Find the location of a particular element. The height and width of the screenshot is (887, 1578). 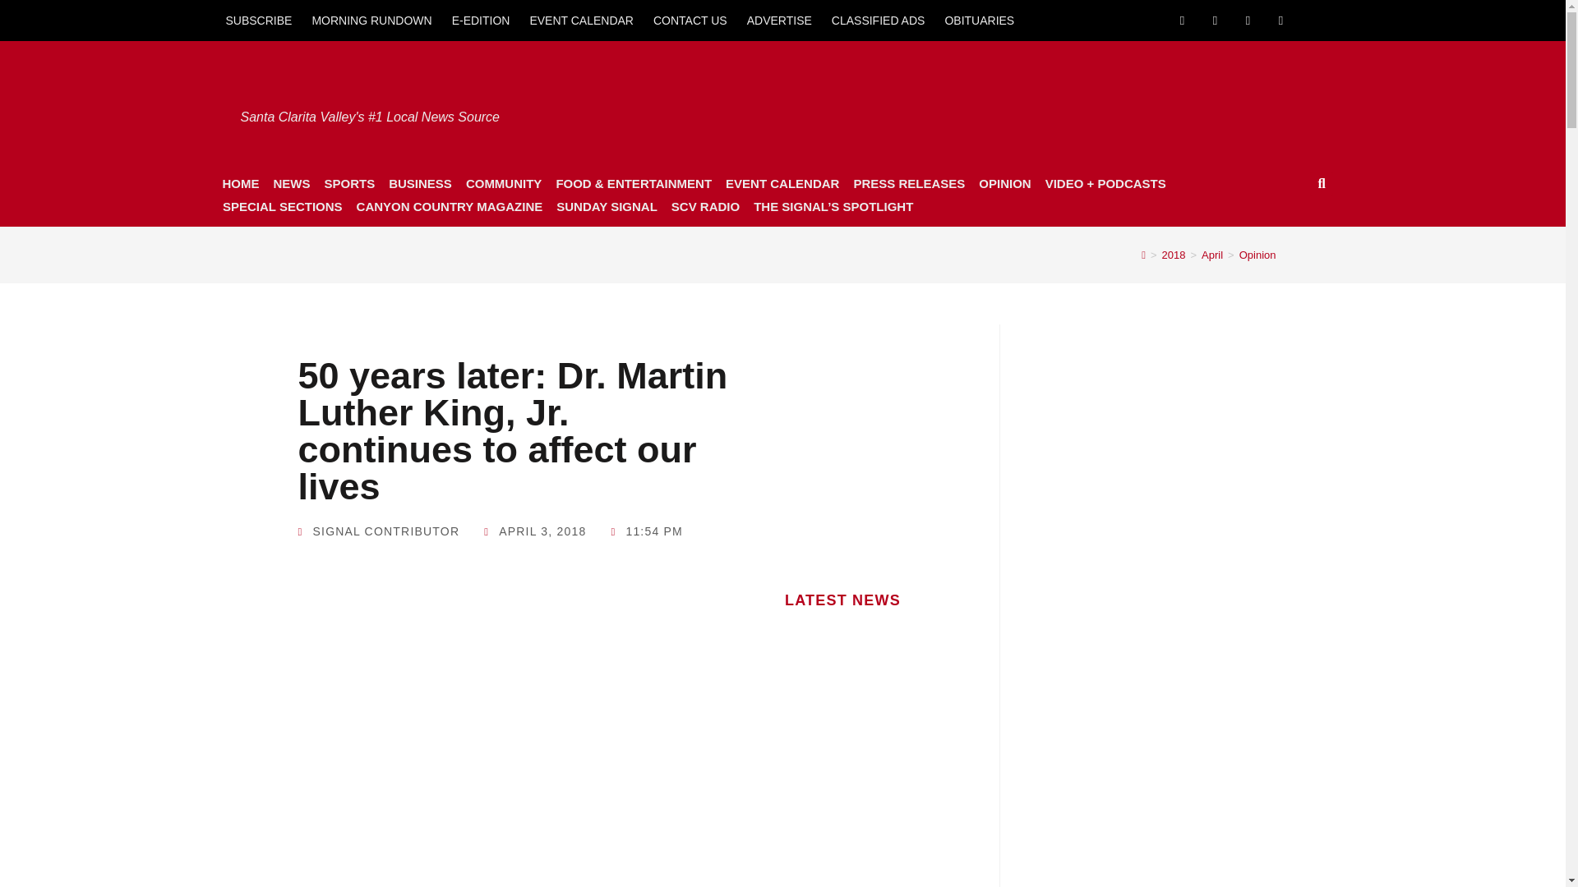

MORNING RUNDOWN is located at coordinates (371, 20).